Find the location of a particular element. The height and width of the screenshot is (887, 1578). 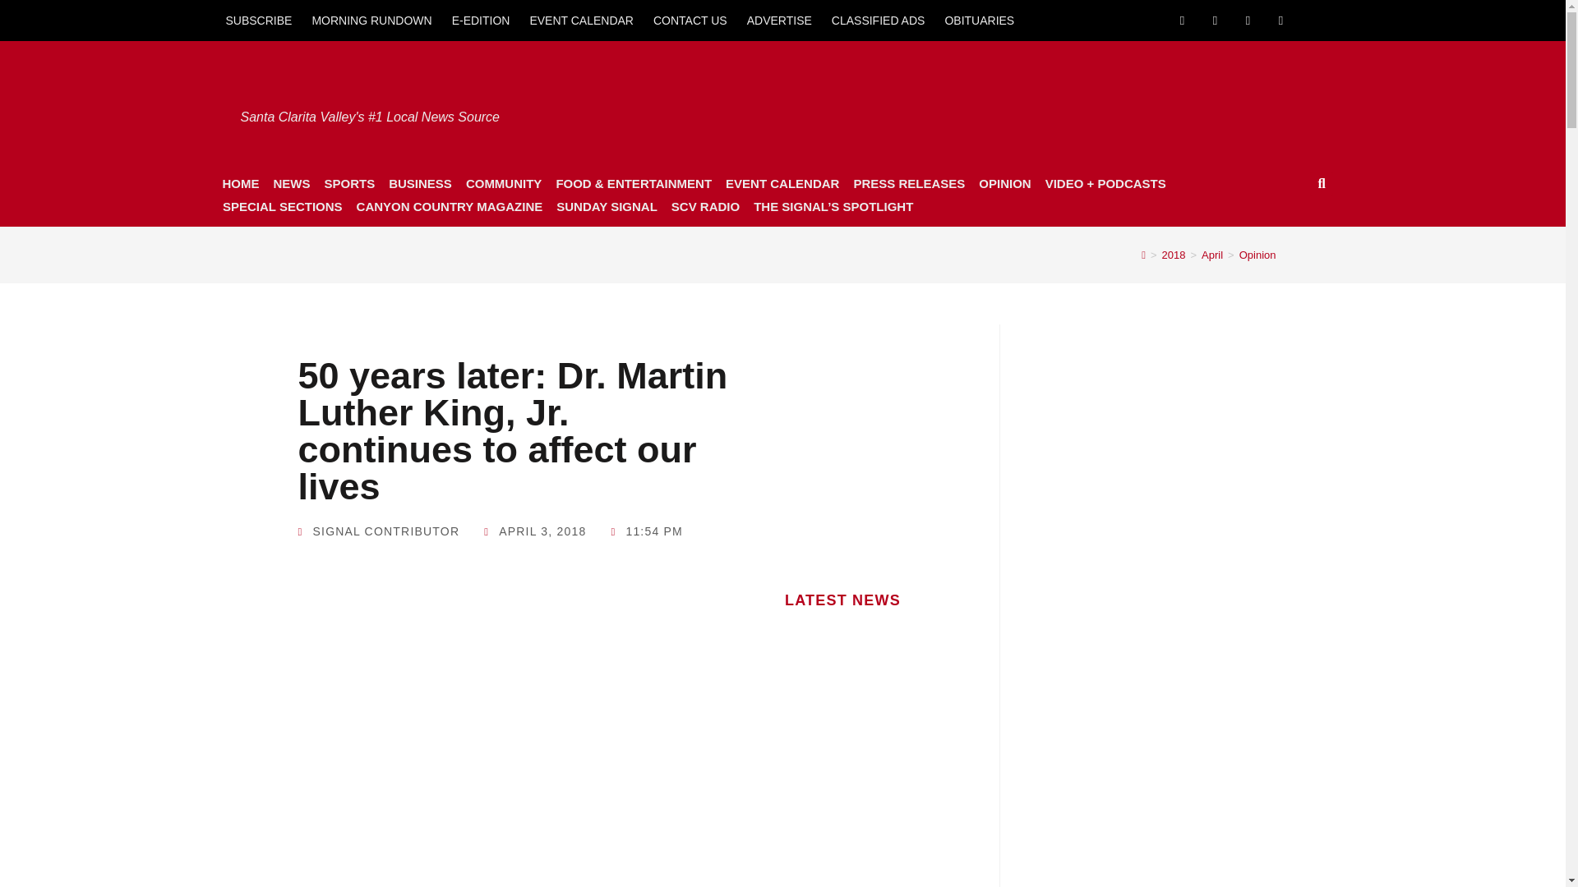

MORNING RUNDOWN is located at coordinates (371, 20).